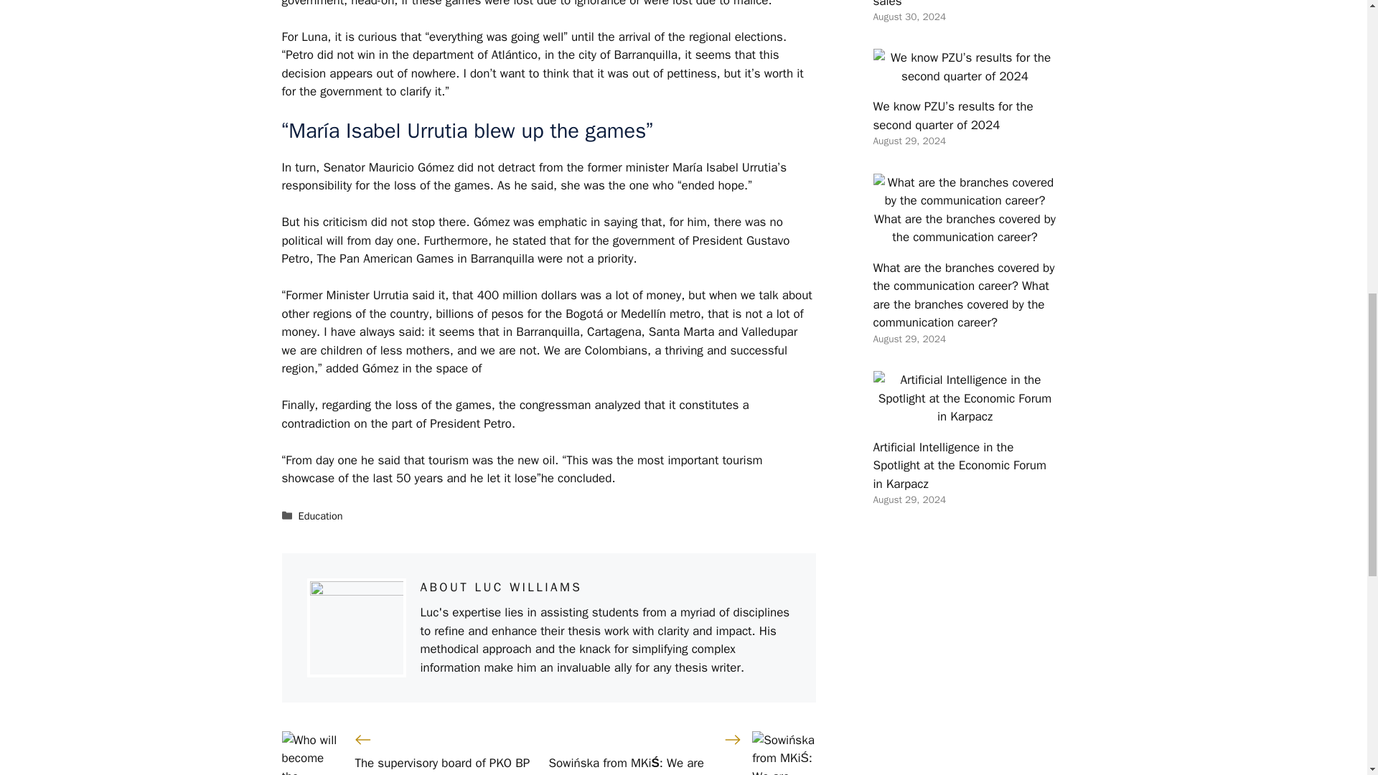 The image size is (1378, 775). Describe the element at coordinates (909, 17) in the screenshot. I see `August 30, 2024` at that location.